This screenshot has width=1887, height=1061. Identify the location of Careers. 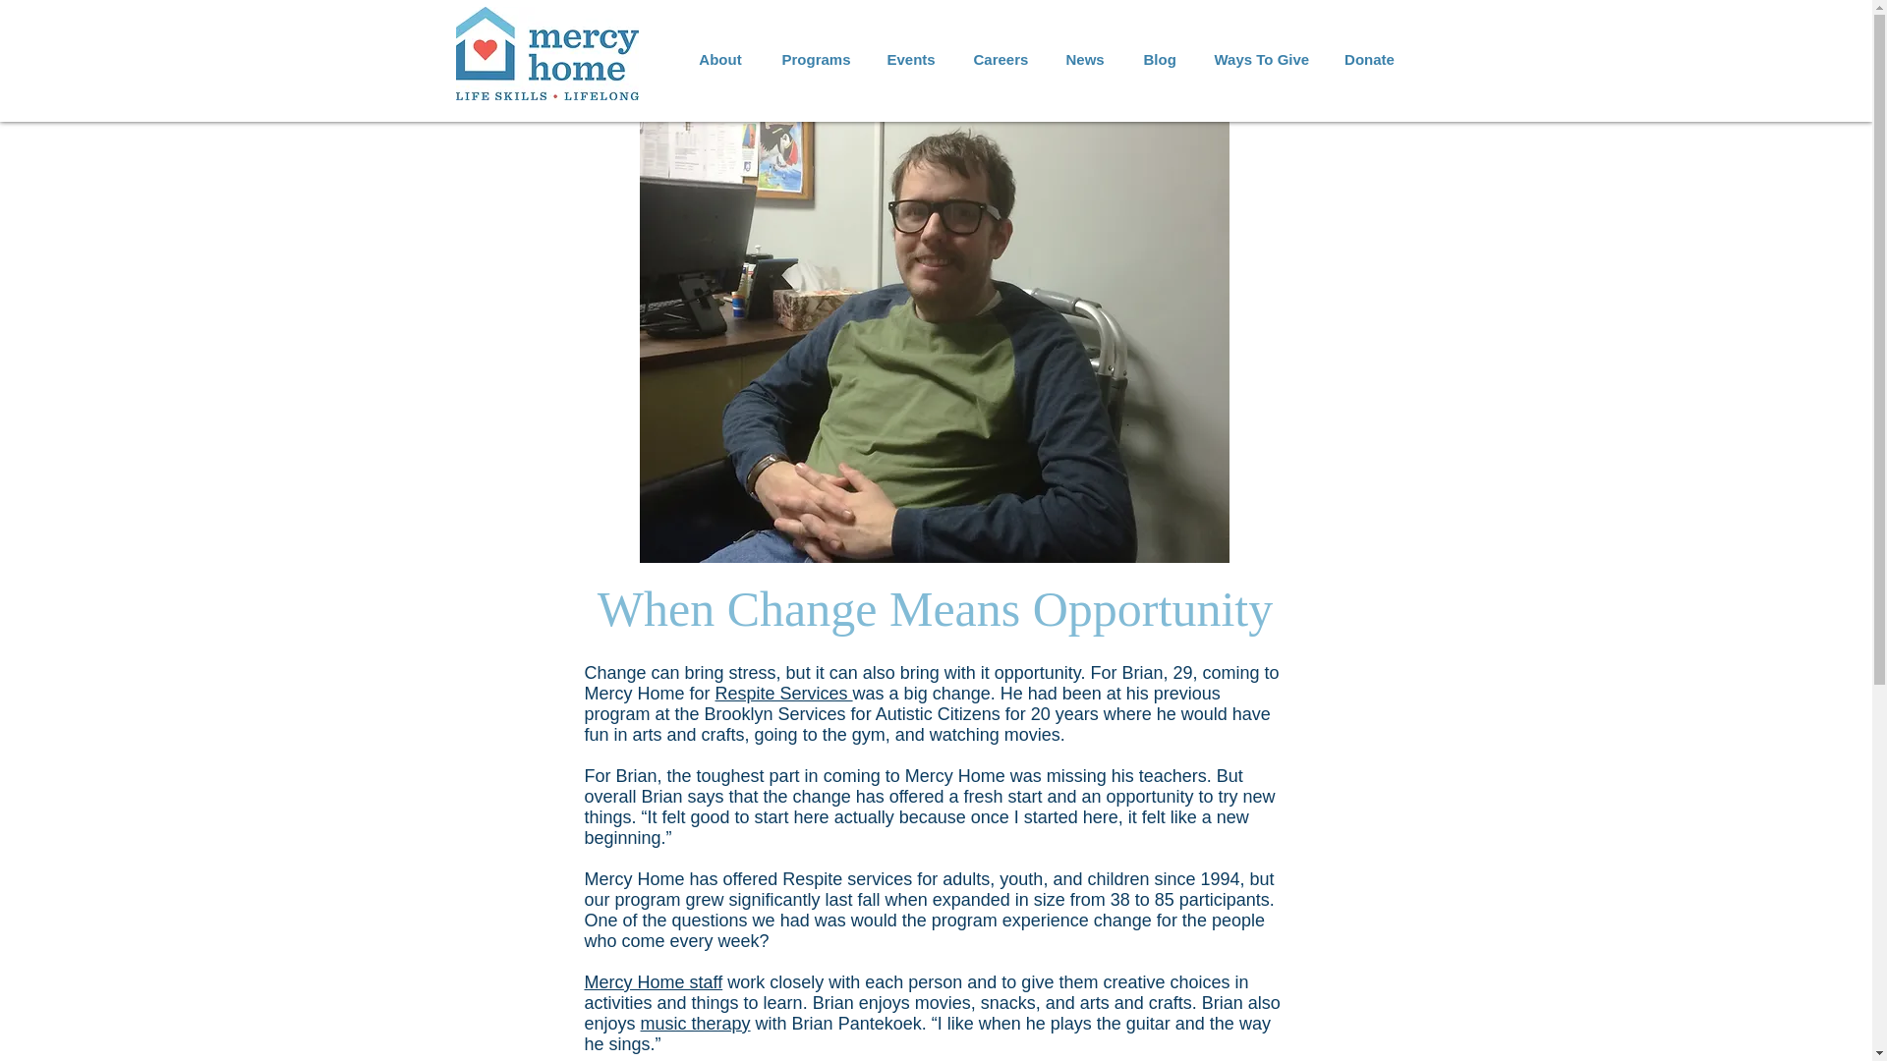
(999, 59).